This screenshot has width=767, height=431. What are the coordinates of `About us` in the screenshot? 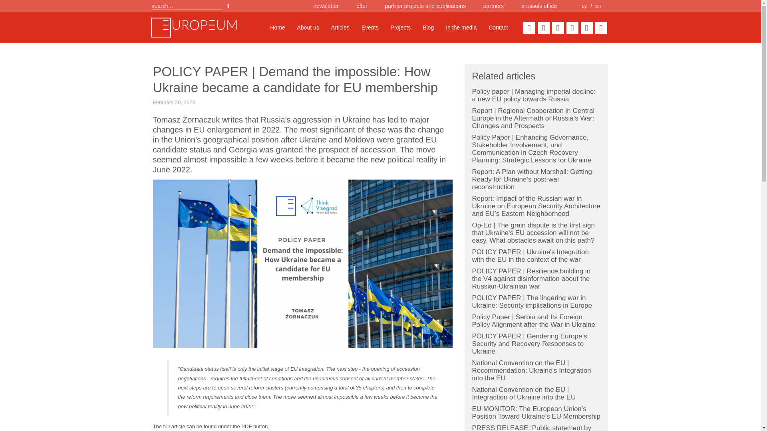 It's located at (308, 27).